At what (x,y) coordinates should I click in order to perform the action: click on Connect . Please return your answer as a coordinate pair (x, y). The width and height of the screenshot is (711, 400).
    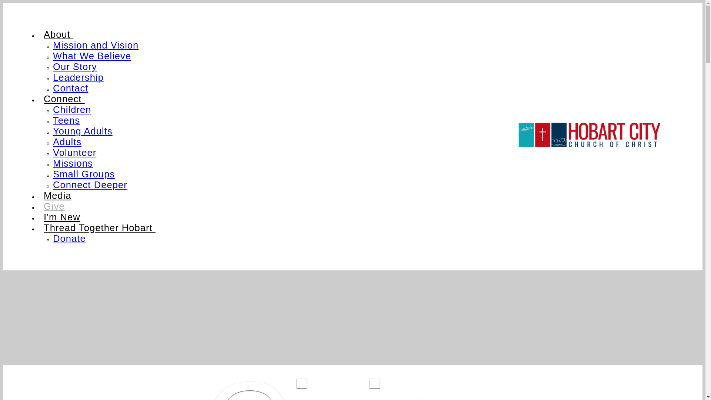
    Looking at the image, I should click on (64, 99).